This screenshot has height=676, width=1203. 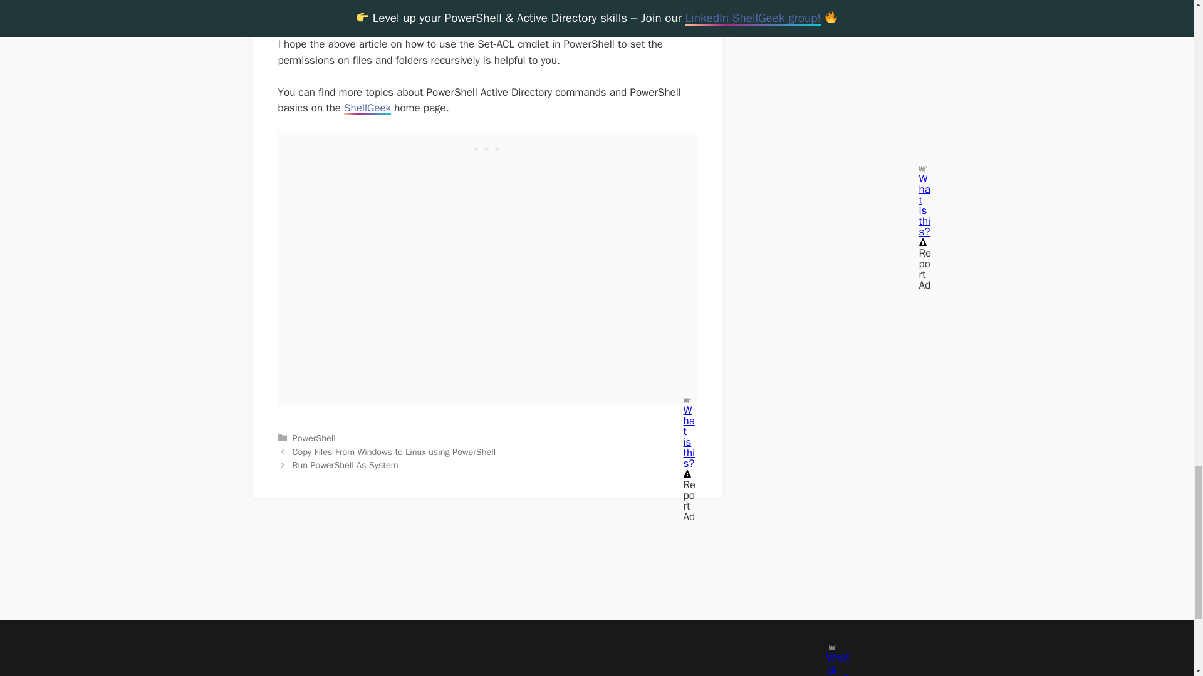 What do you see at coordinates (393, 452) in the screenshot?
I see `Copy Files From Windows to Linux using PowerShell` at bounding box center [393, 452].